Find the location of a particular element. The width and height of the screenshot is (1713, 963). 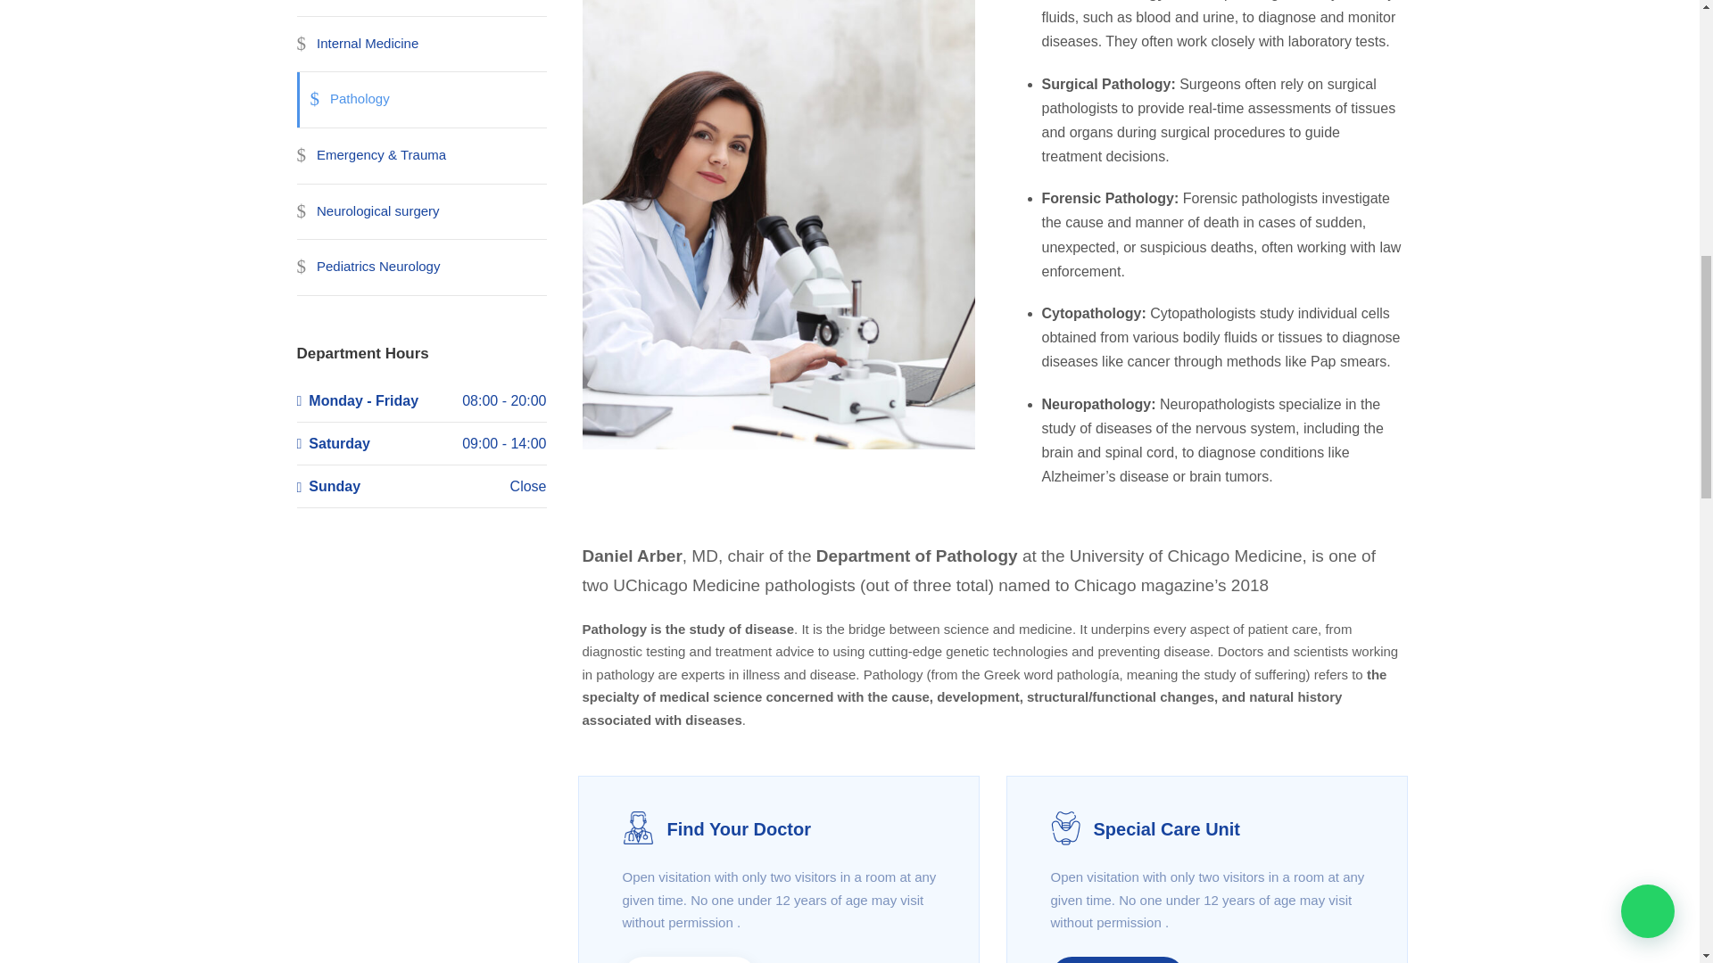

Pathology is located at coordinates (343, 100).